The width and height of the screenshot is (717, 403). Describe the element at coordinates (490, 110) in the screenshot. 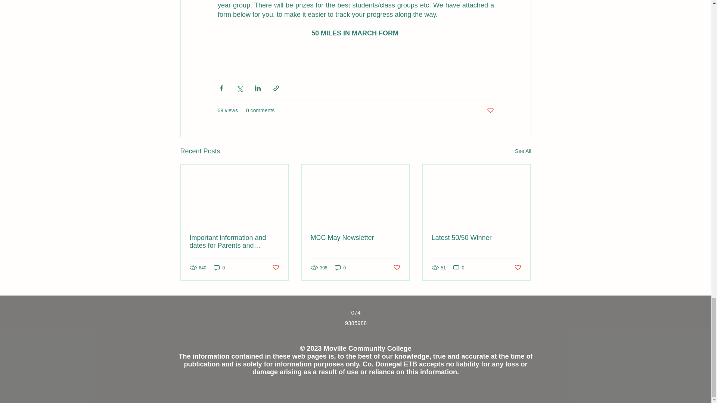

I see `Post not marked as liked` at that location.